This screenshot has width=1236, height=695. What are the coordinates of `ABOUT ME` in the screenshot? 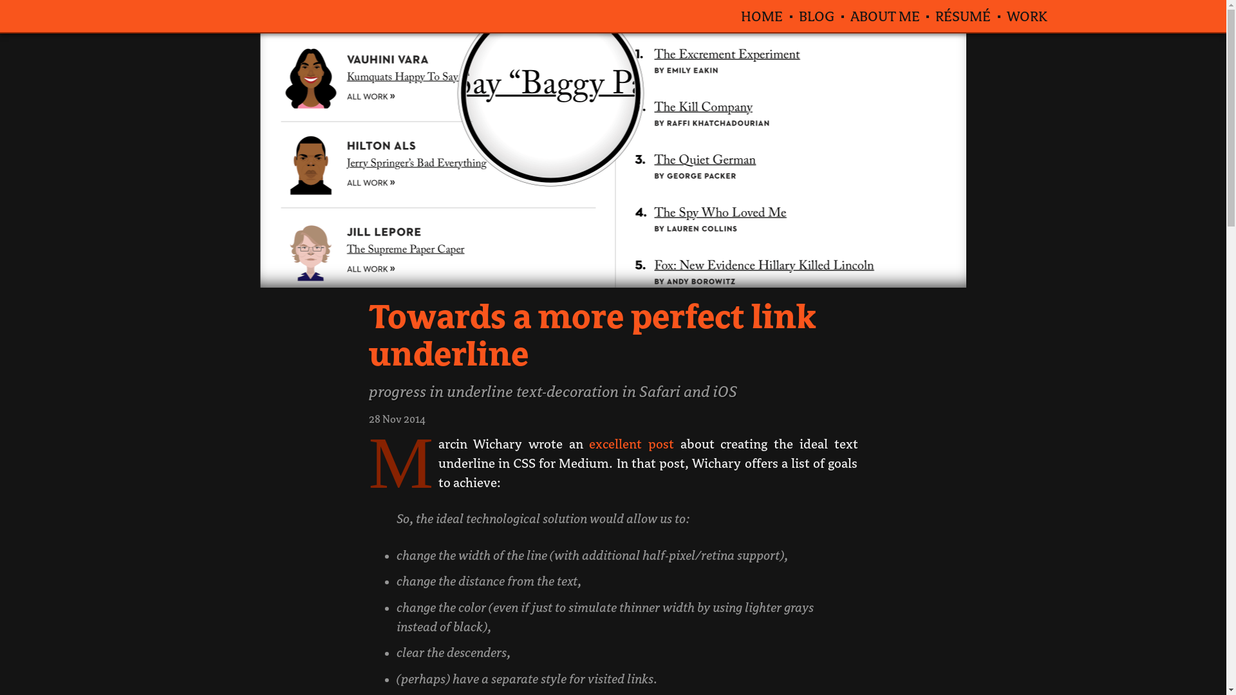 It's located at (885, 16).